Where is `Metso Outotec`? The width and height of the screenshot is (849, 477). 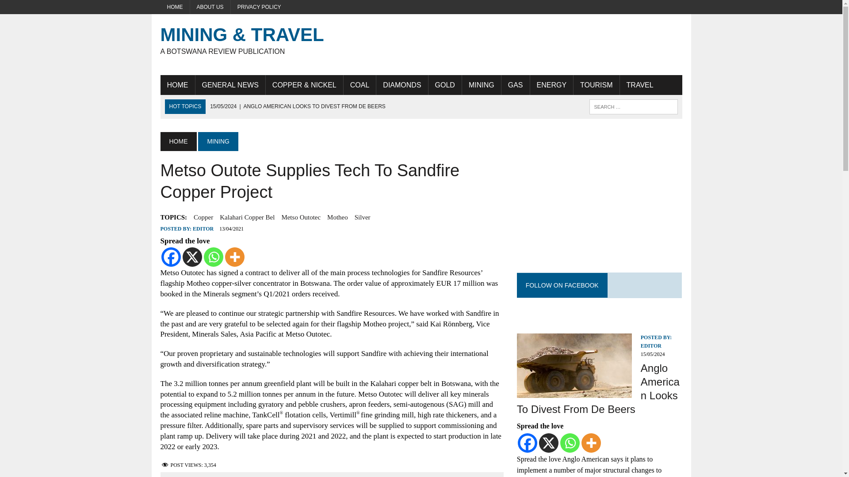
Metso Outotec is located at coordinates (301, 217).